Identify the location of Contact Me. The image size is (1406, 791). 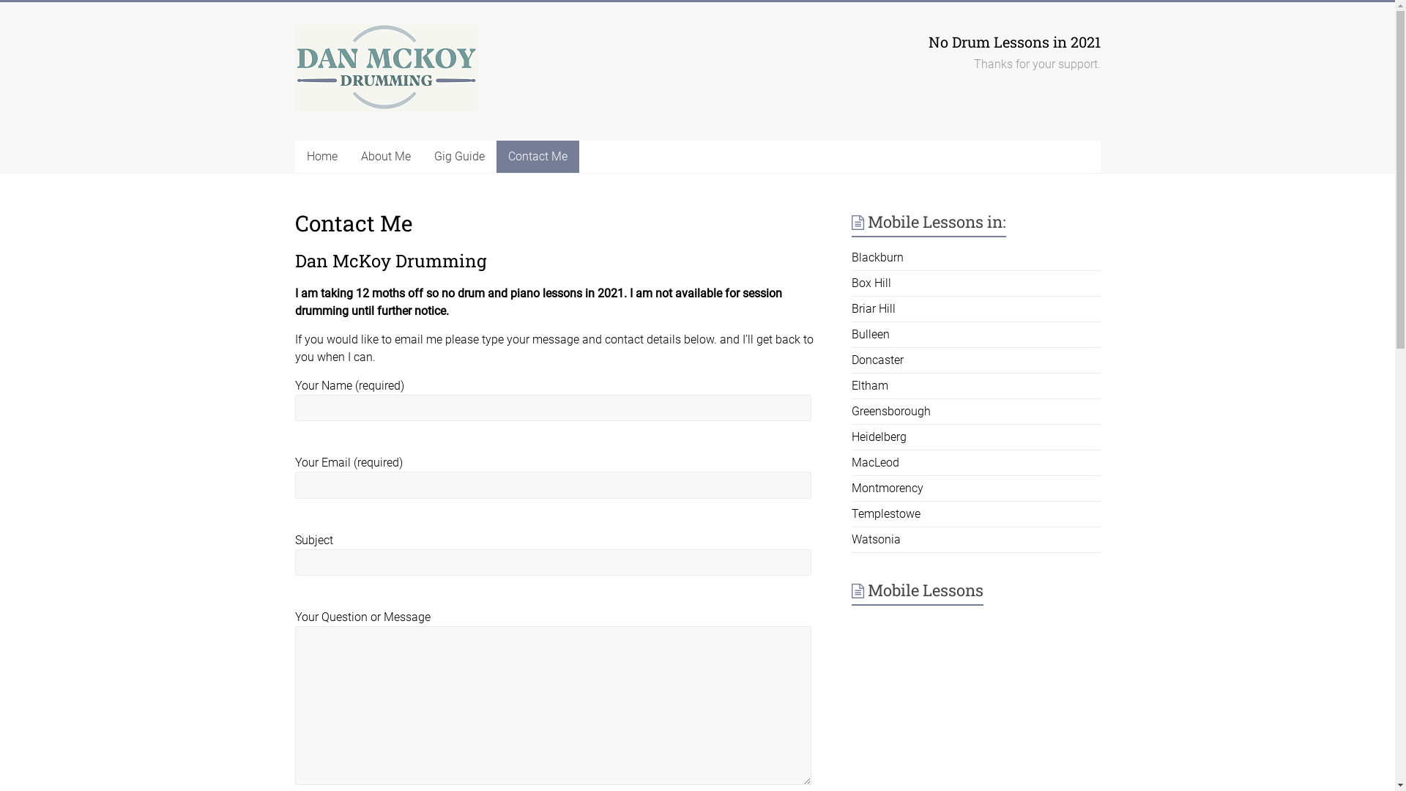
(538, 157).